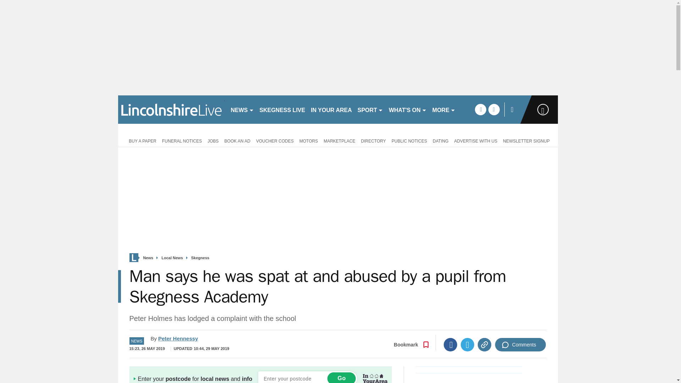  Describe the element at coordinates (444, 109) in the screenshot. I see `MORE` at that location.